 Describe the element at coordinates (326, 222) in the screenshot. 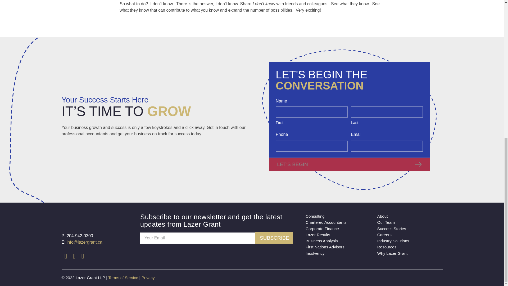

I see `Chartered Accountants` at that location.